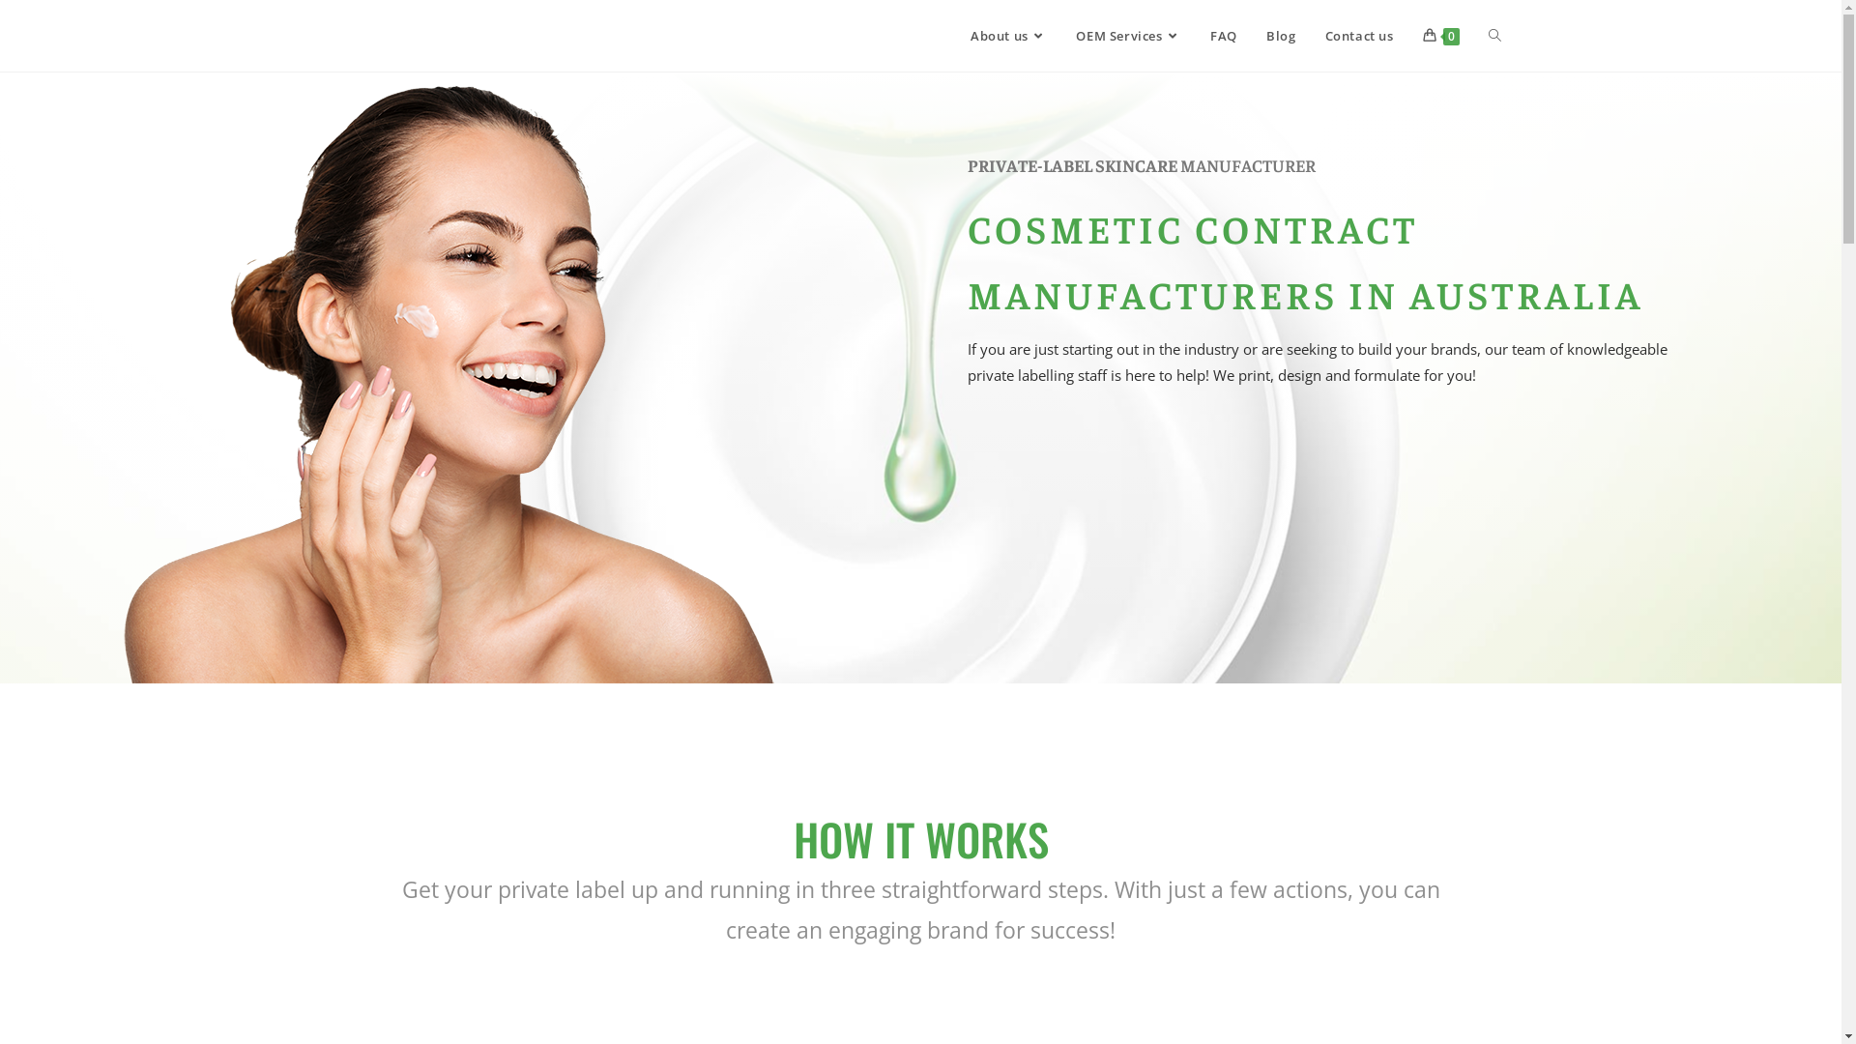 The height and width of the screenshot is (1044, 1856). I want to click on 0, so click(1440, 36).